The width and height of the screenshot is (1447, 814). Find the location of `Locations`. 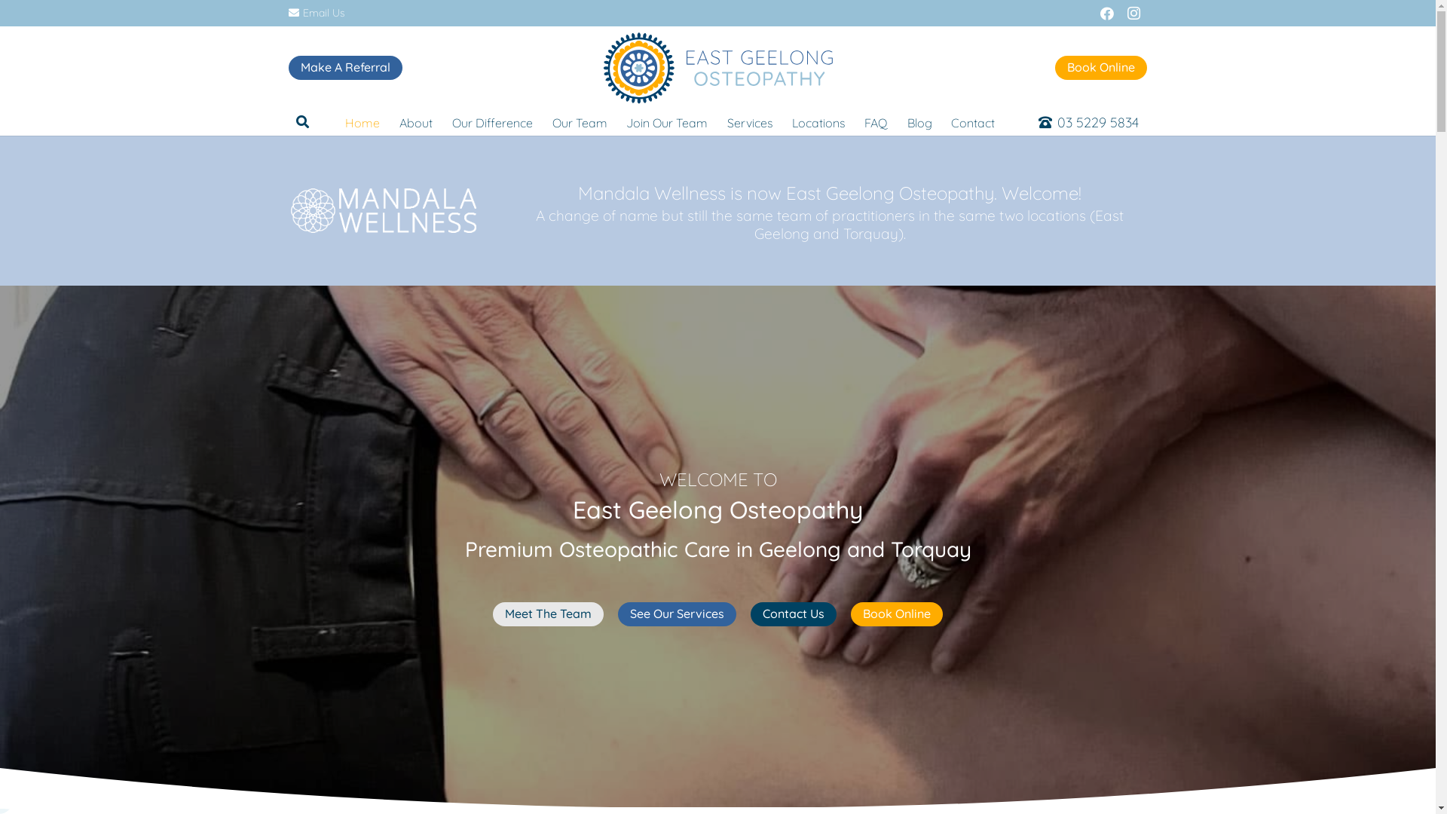

Locations is located at coordinates (818, 123).